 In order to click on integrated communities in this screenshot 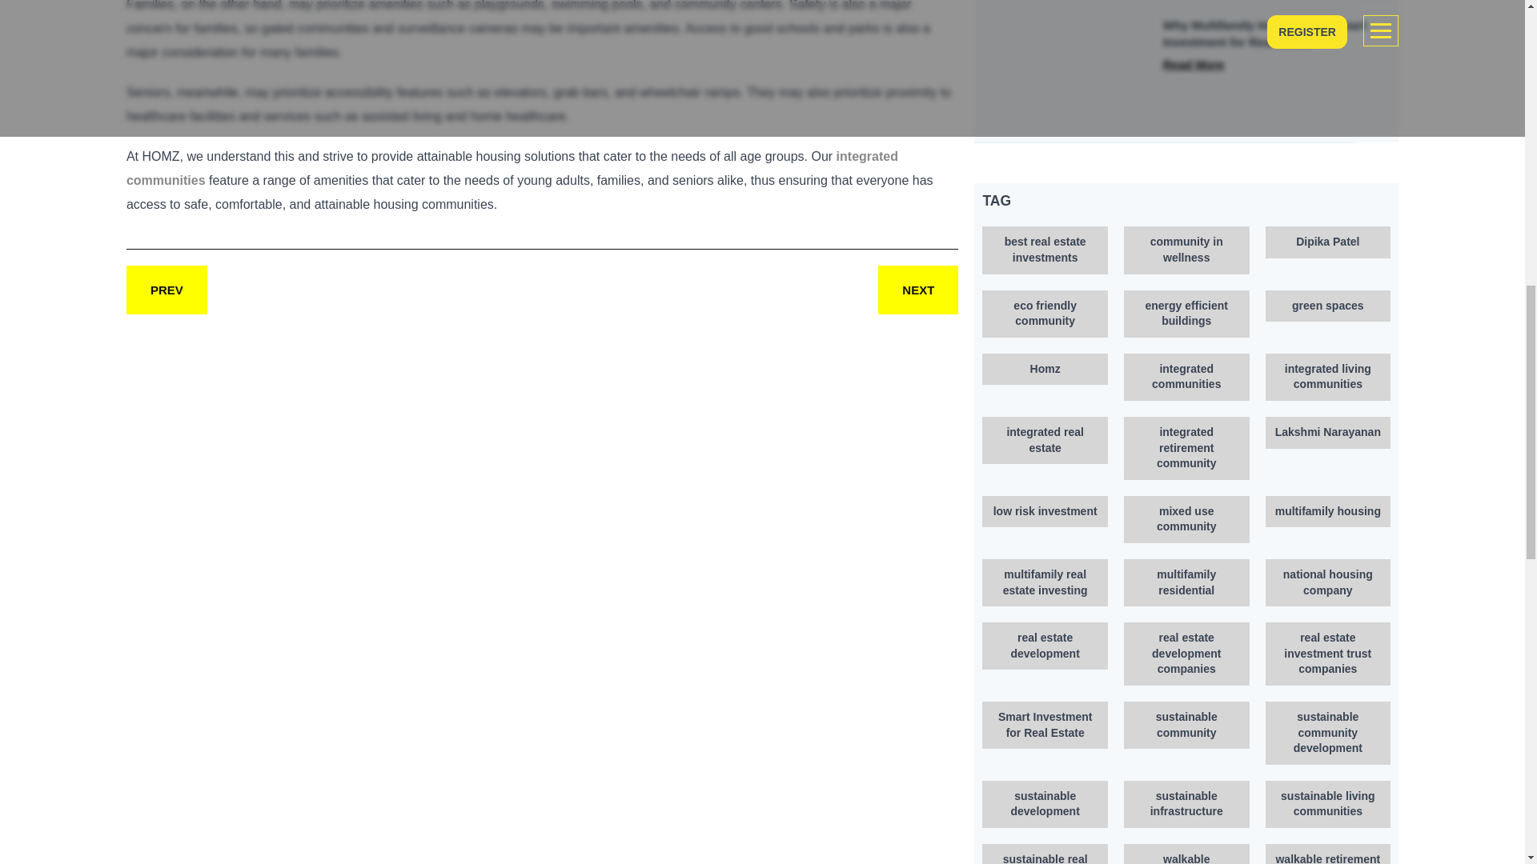, I will do `click(512, 168)`.